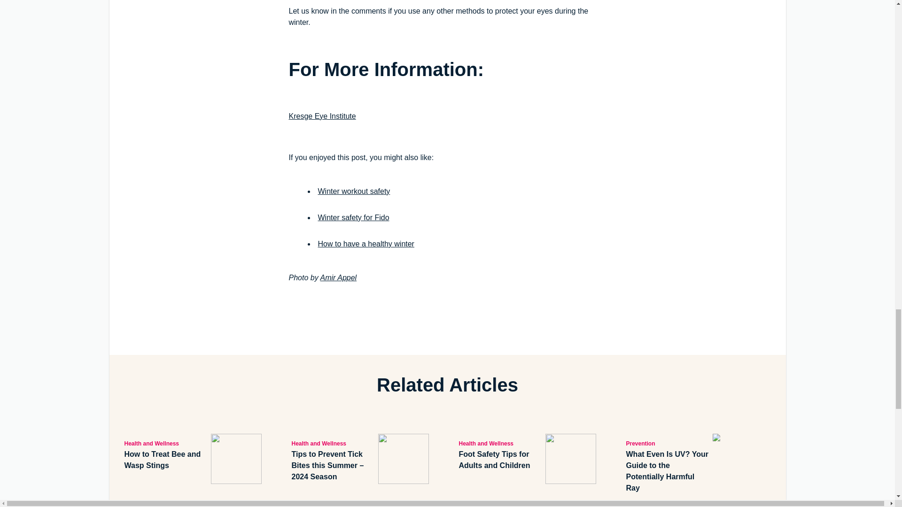 This screenshot has height=507, width=902. Describe the element at coordinates (165, 460) in the screenshot. I see `How to Treat Bee and Wasp Stings` at that location.